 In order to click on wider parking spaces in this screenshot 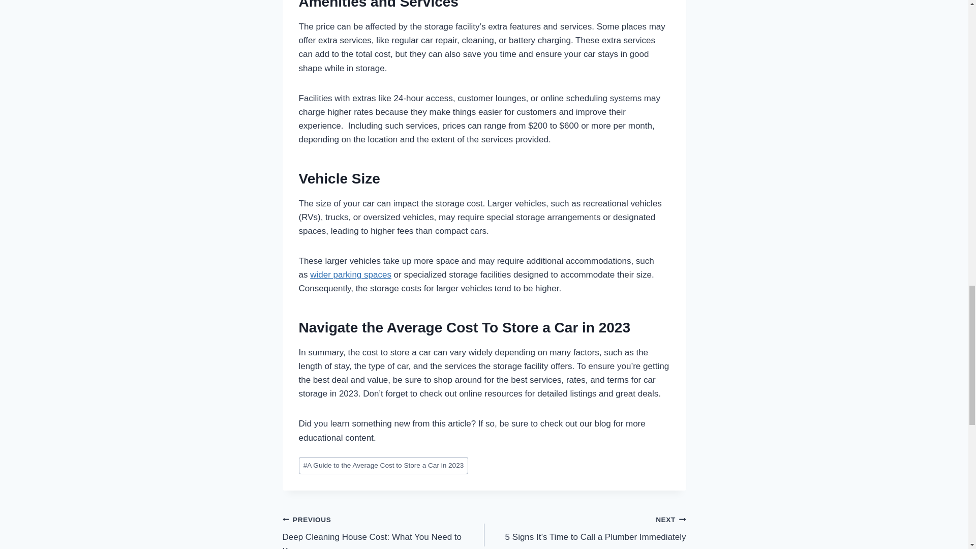, I will do `click(351, 274)`.